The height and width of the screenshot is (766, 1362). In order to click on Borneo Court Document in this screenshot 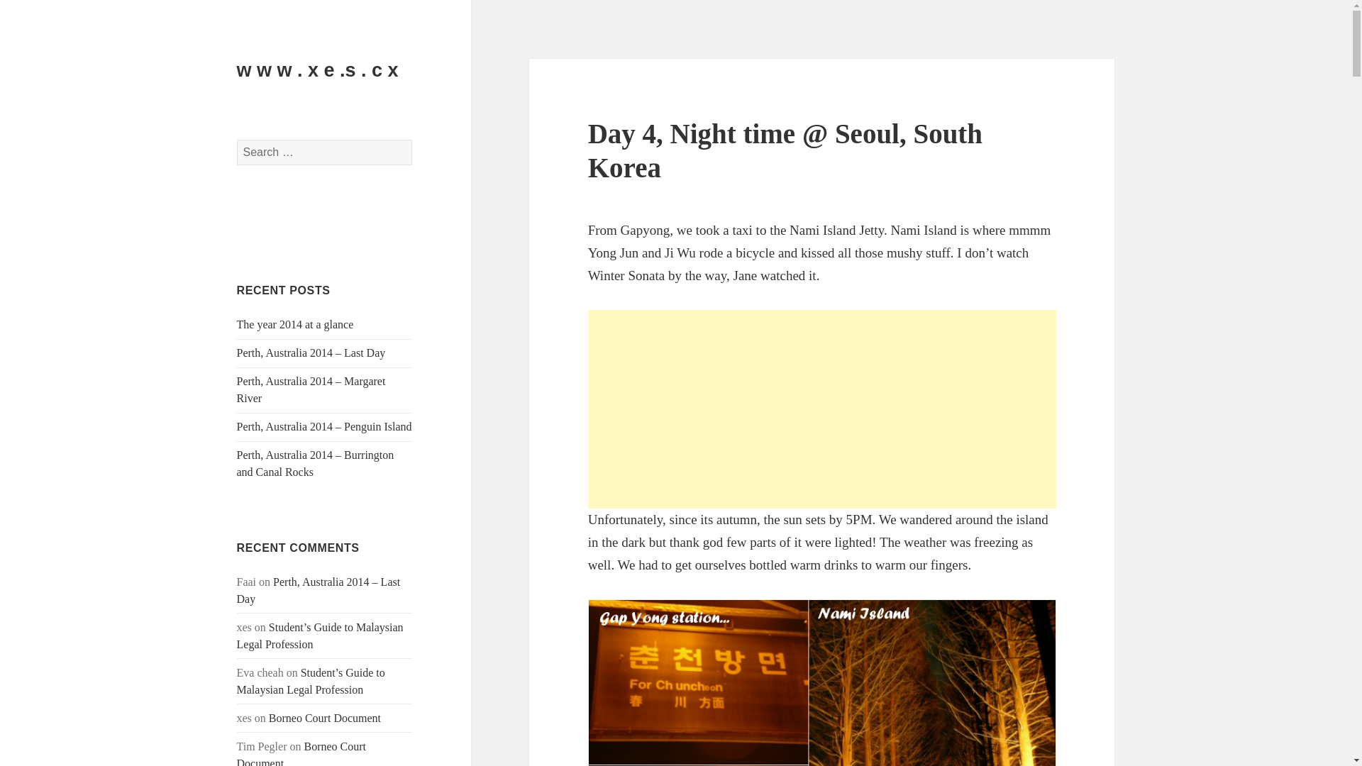, I will do `click(301, 753)`.